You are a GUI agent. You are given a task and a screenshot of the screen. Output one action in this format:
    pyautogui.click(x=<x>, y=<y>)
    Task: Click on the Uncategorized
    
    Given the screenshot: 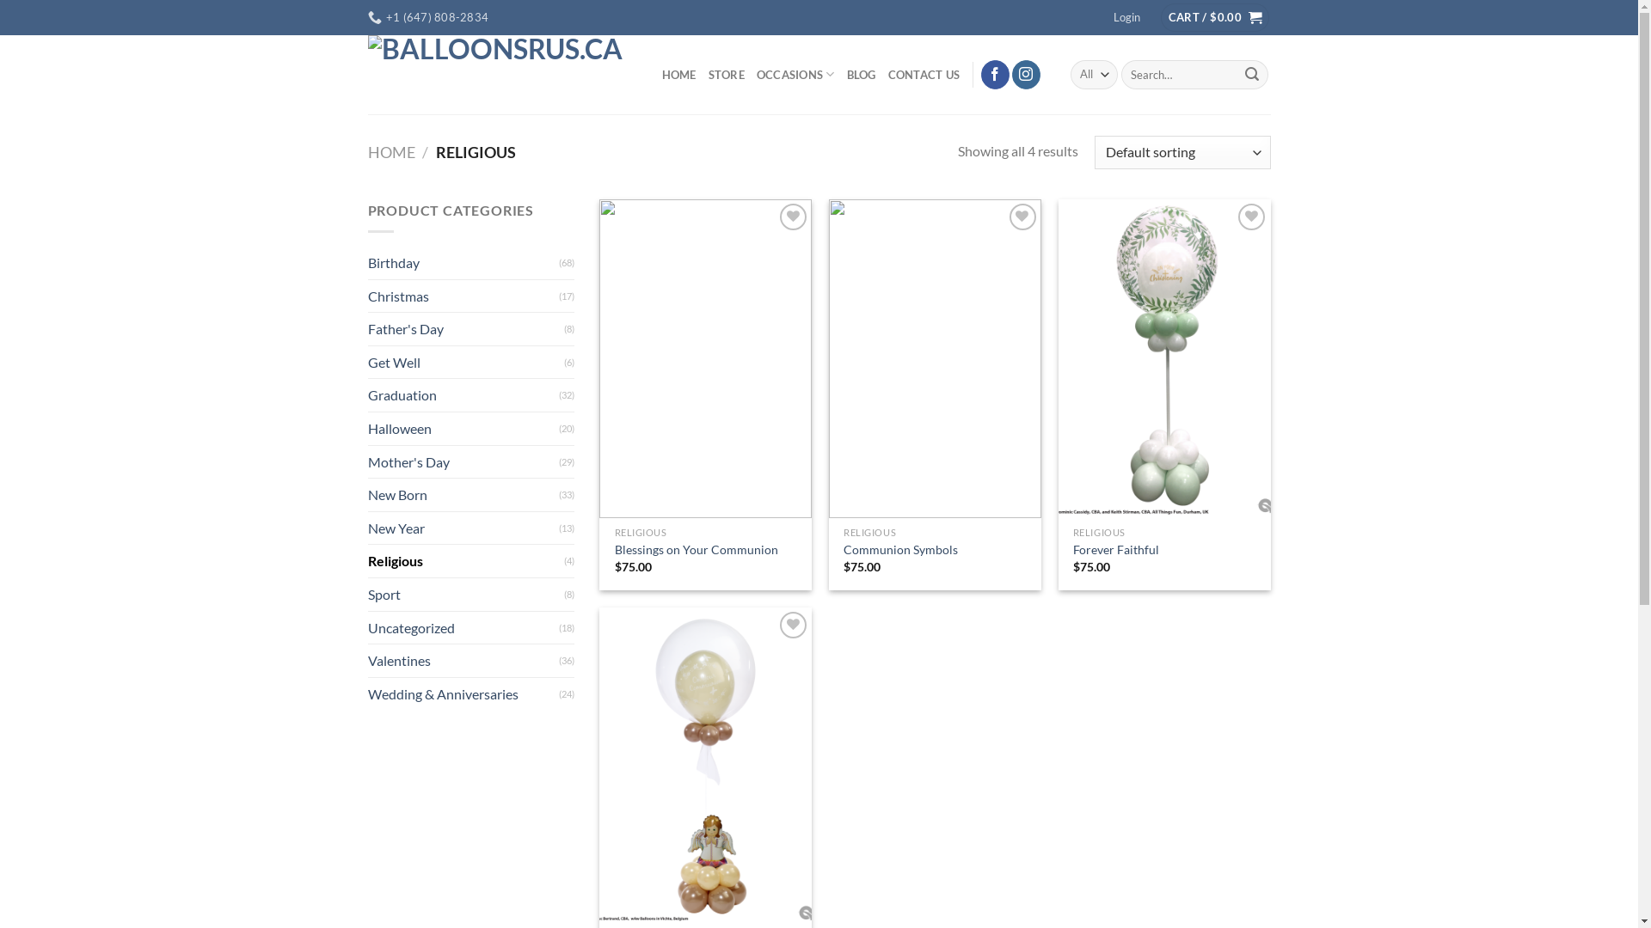 What is the action you would take?
    pyautogui.click(x=463, y=628)
    